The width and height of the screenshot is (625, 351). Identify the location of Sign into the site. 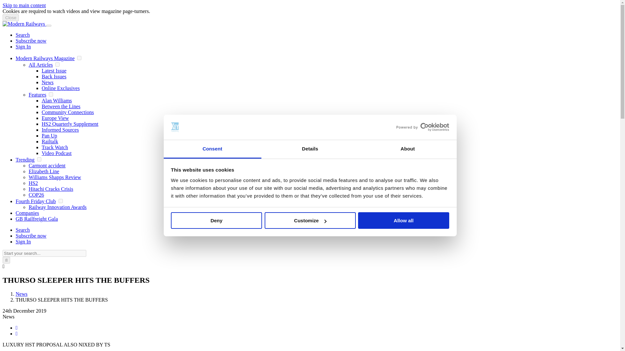
(23, 241).